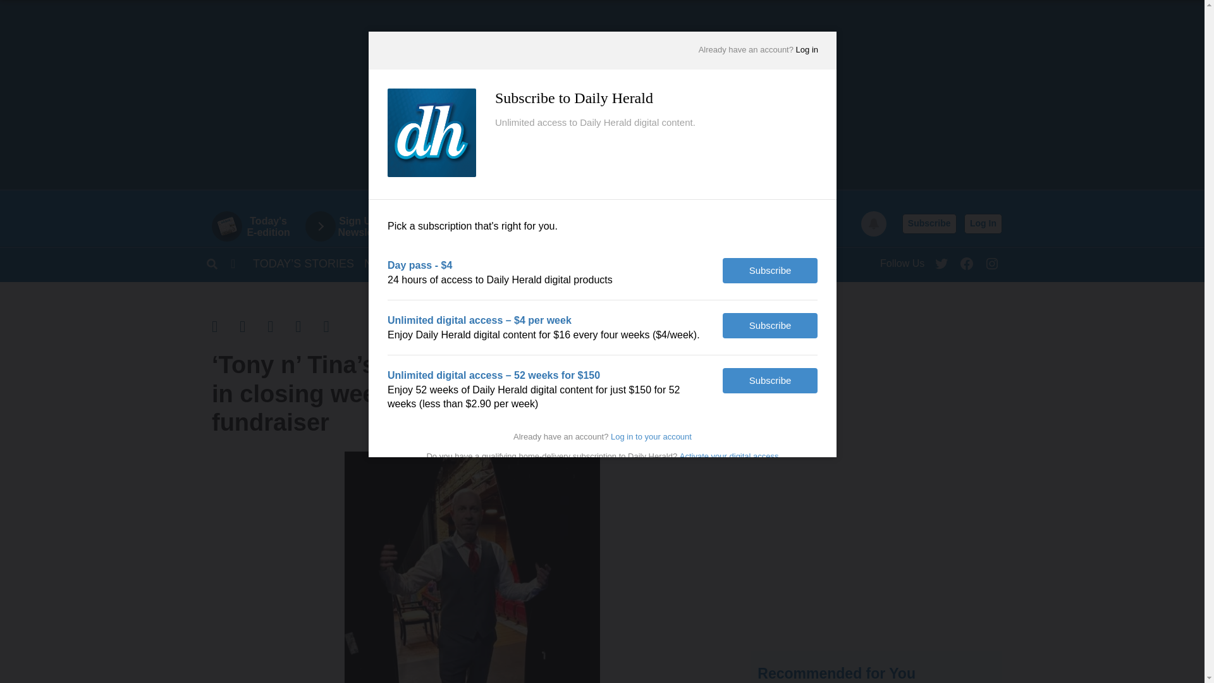 The width and height of the screenshot is (1214, 683). I want to click on Facebook, so click(967, 261).